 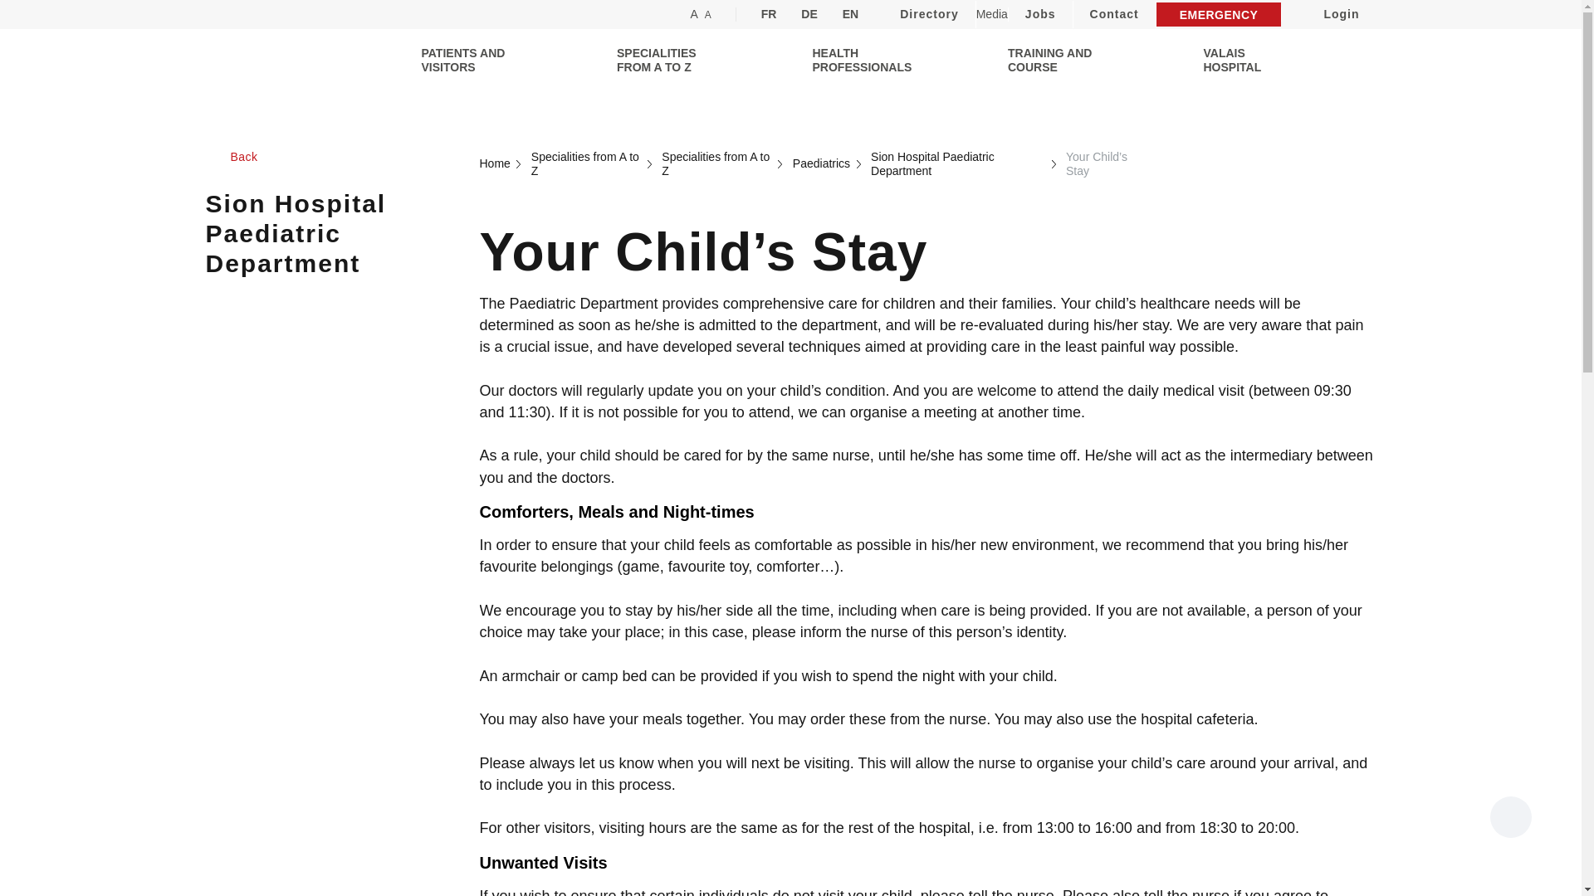 I want to click on PATIENTS AND VISITORS, so click(x=472, y=60).